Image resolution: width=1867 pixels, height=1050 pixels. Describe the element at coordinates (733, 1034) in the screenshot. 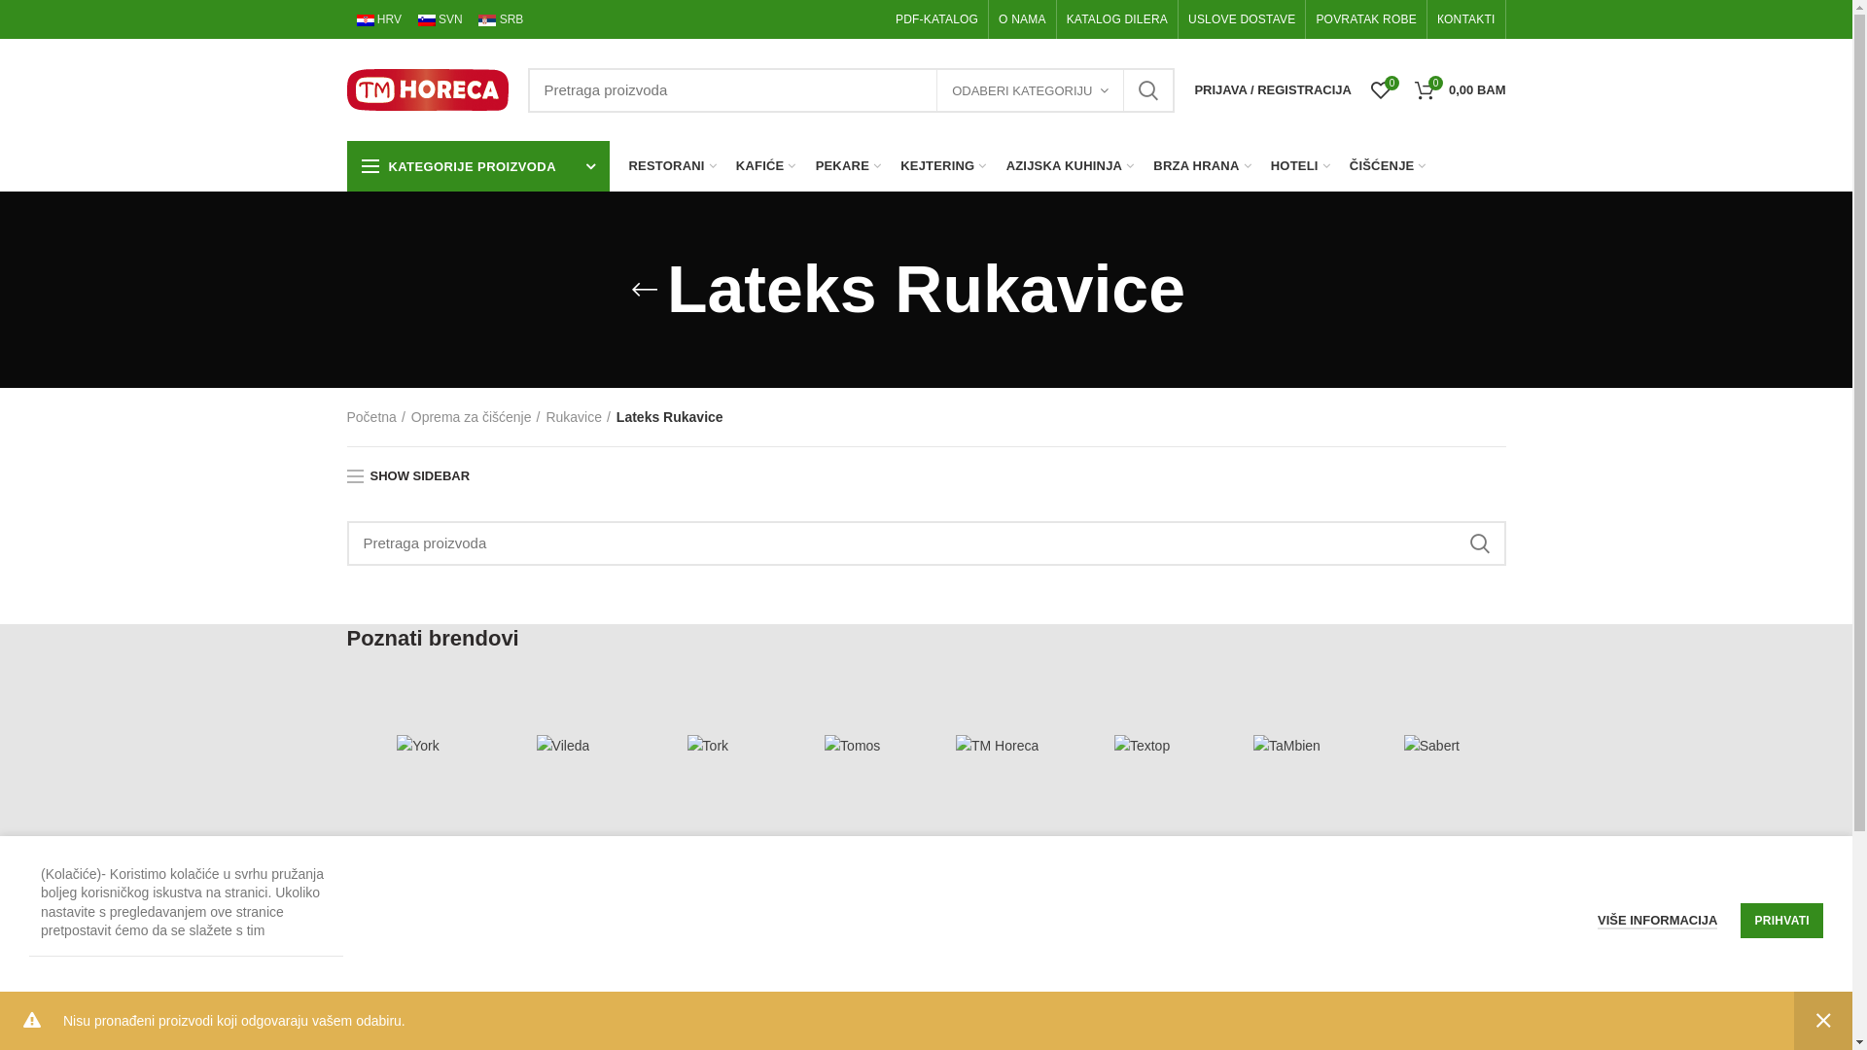

I see `Kese i materijal za pakovanje` at that location.